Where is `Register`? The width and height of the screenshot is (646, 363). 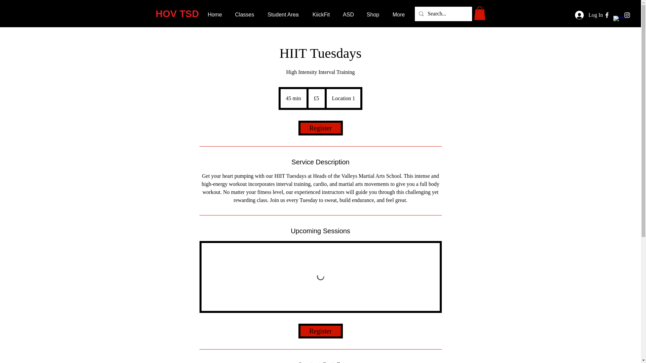
Register is located at coordinates (320, 128).